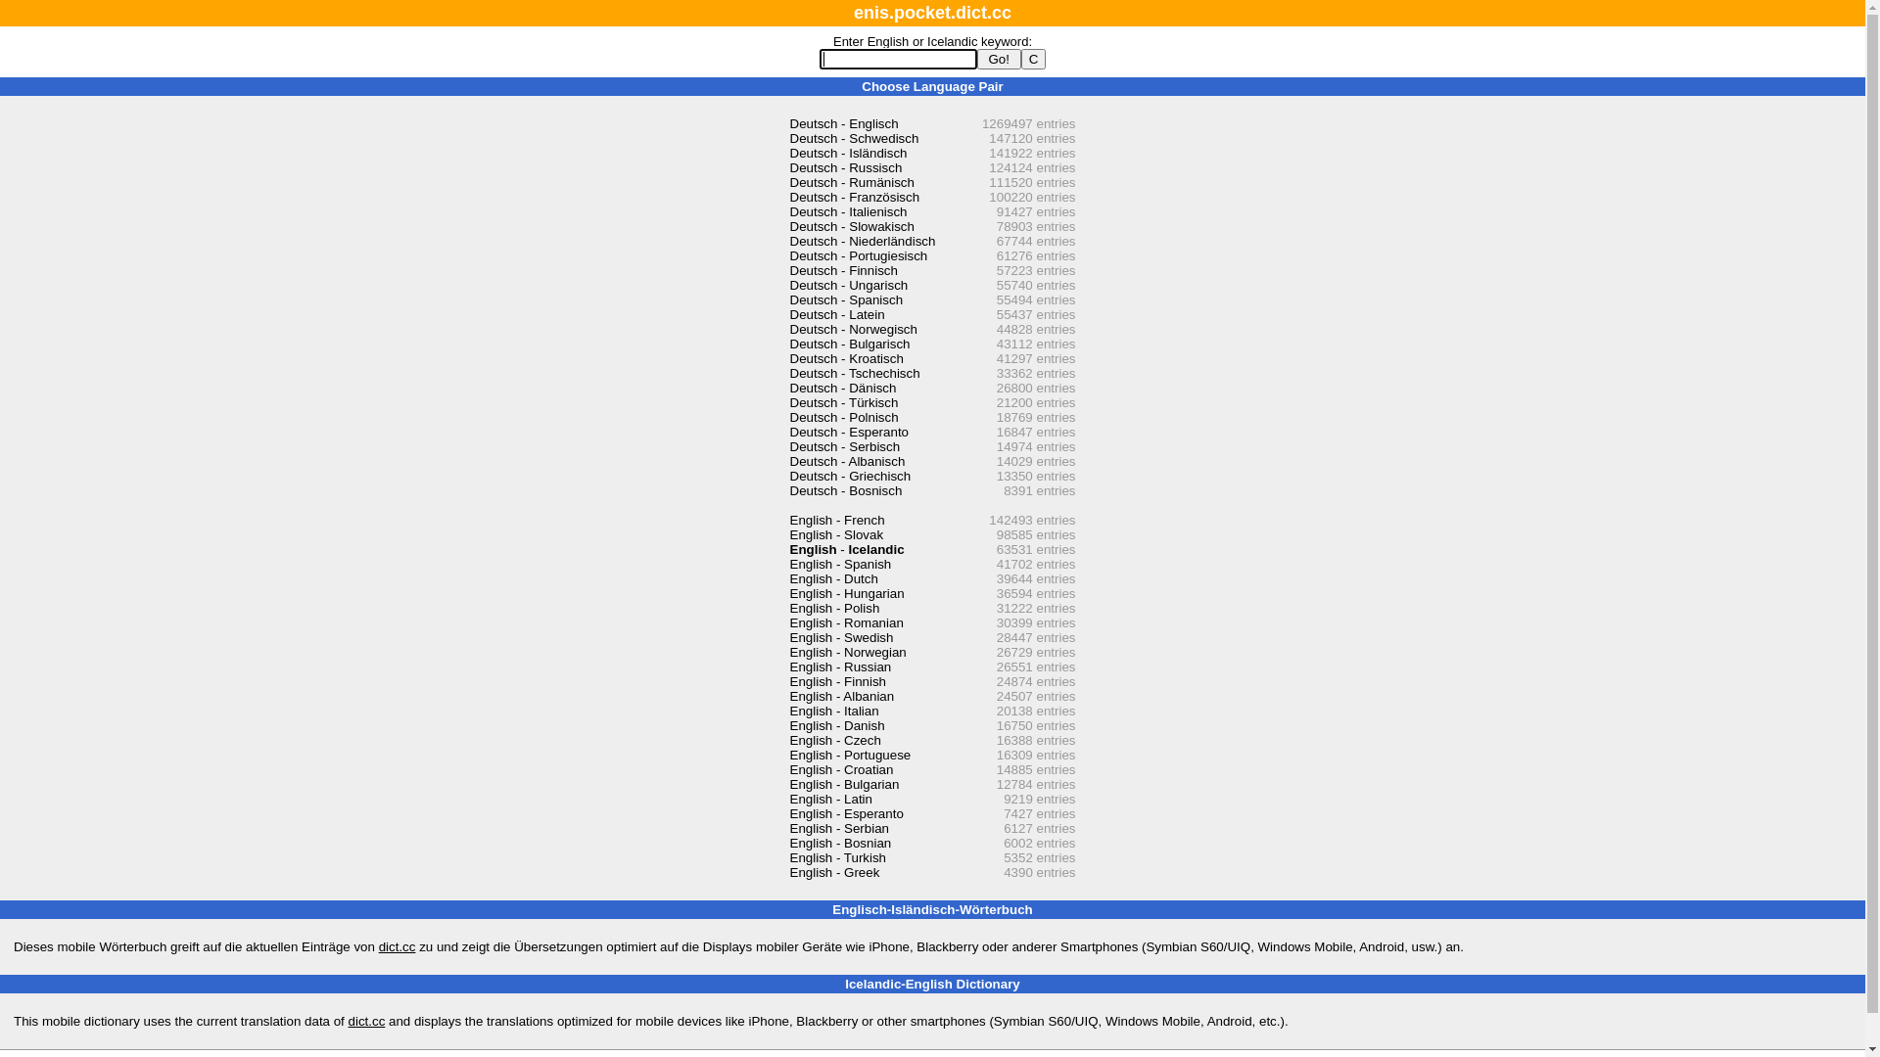 This screenshot has width=1880, height=1057. I want to click on Deutsch - Polnisch, so click(844, 417).